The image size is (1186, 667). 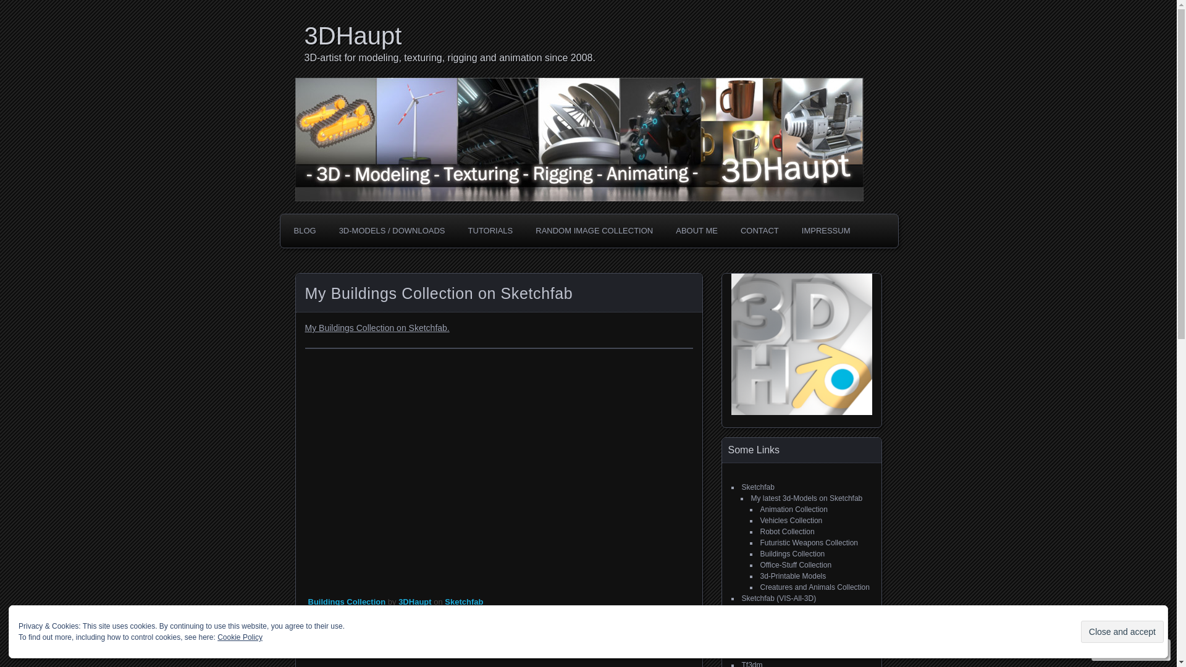 I want to click on CONTACT, so click(x=760, y=231).